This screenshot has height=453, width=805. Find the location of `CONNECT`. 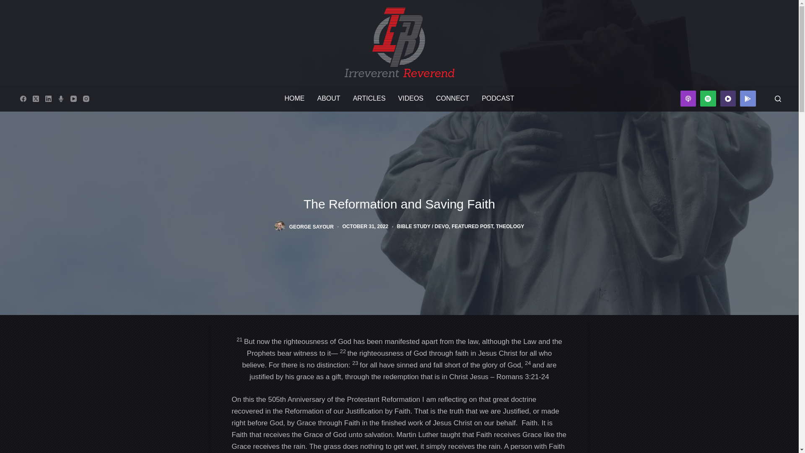

CONNECT is located at coordinates (453, 98).